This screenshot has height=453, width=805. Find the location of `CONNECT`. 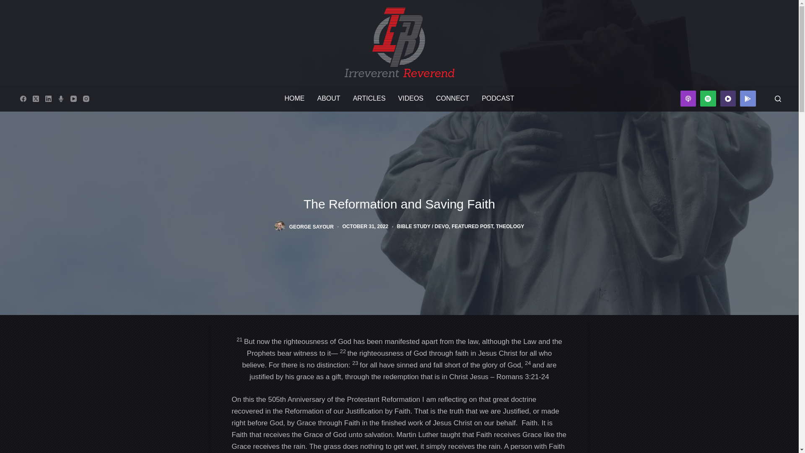

CONNECT is located at coordinates (453, 98).